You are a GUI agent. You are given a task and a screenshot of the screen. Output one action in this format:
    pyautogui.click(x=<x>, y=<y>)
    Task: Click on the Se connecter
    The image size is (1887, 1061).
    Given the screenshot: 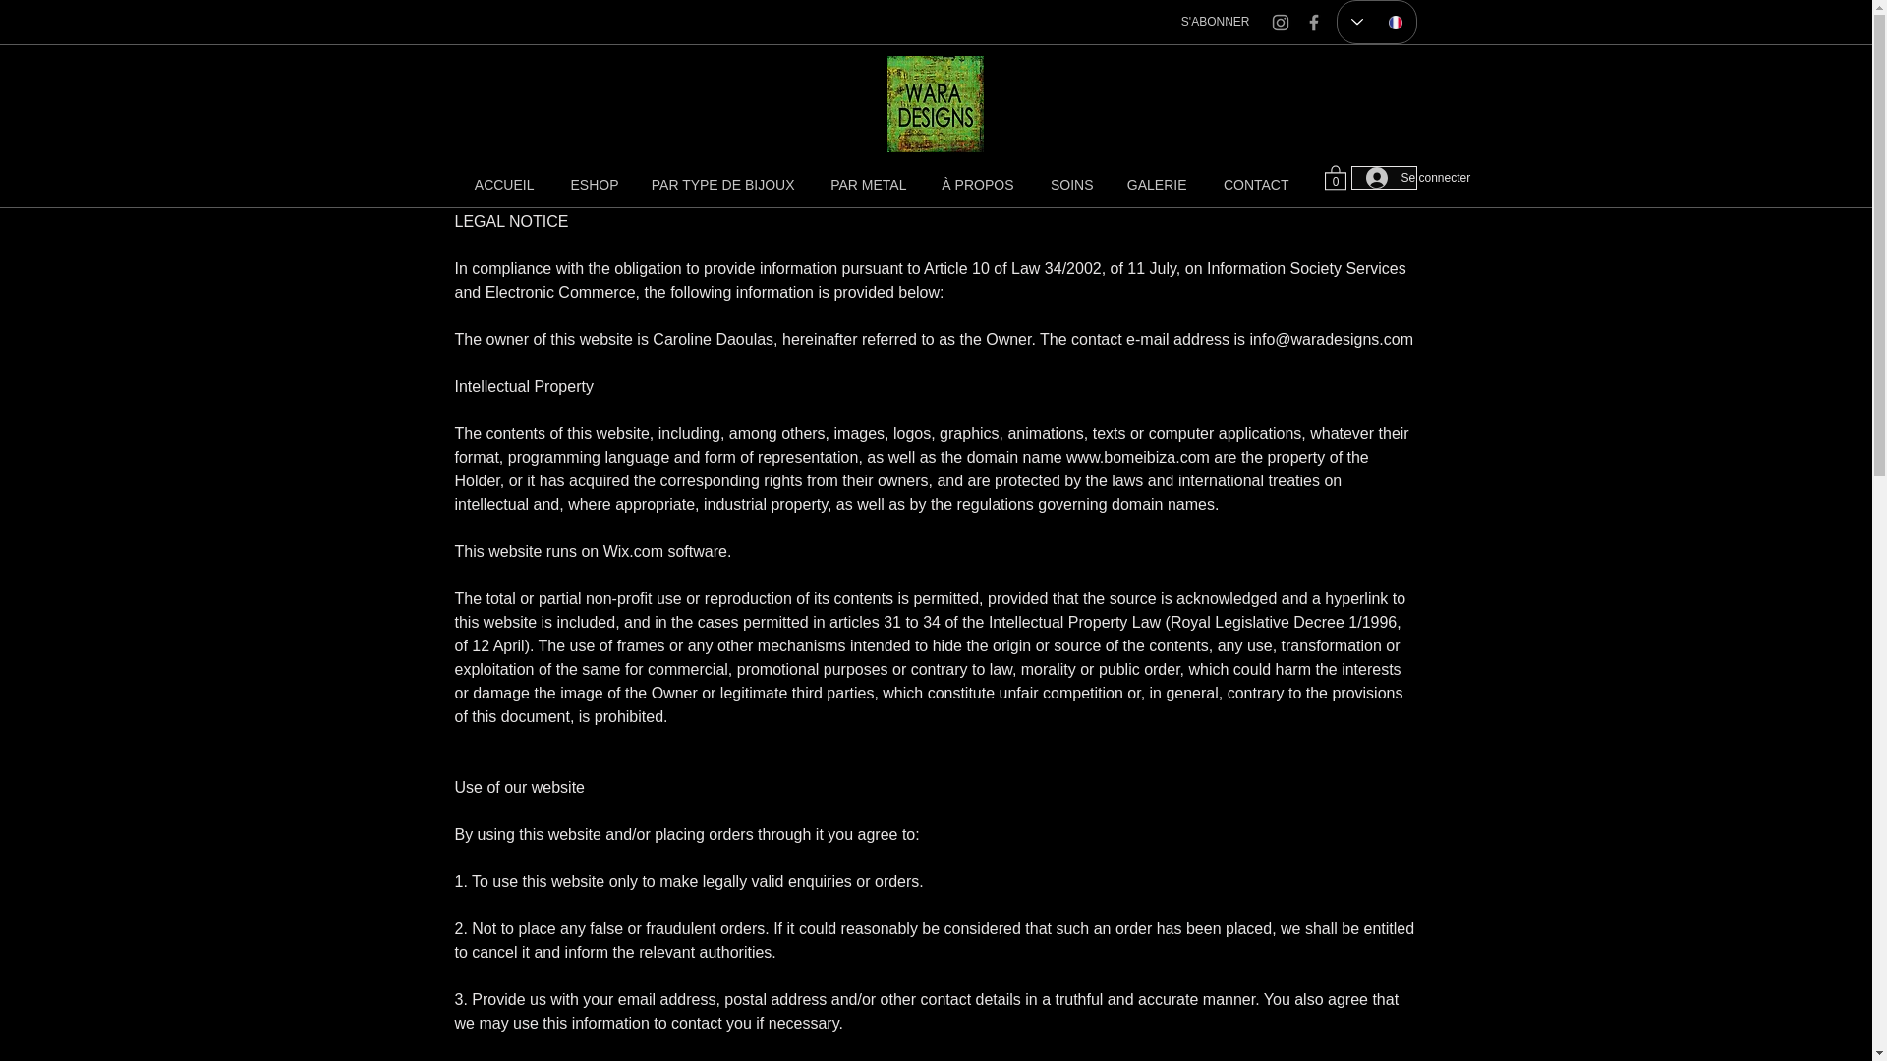 What is the action you would take?
    pyautogui.click(x=1384, y=177)
    